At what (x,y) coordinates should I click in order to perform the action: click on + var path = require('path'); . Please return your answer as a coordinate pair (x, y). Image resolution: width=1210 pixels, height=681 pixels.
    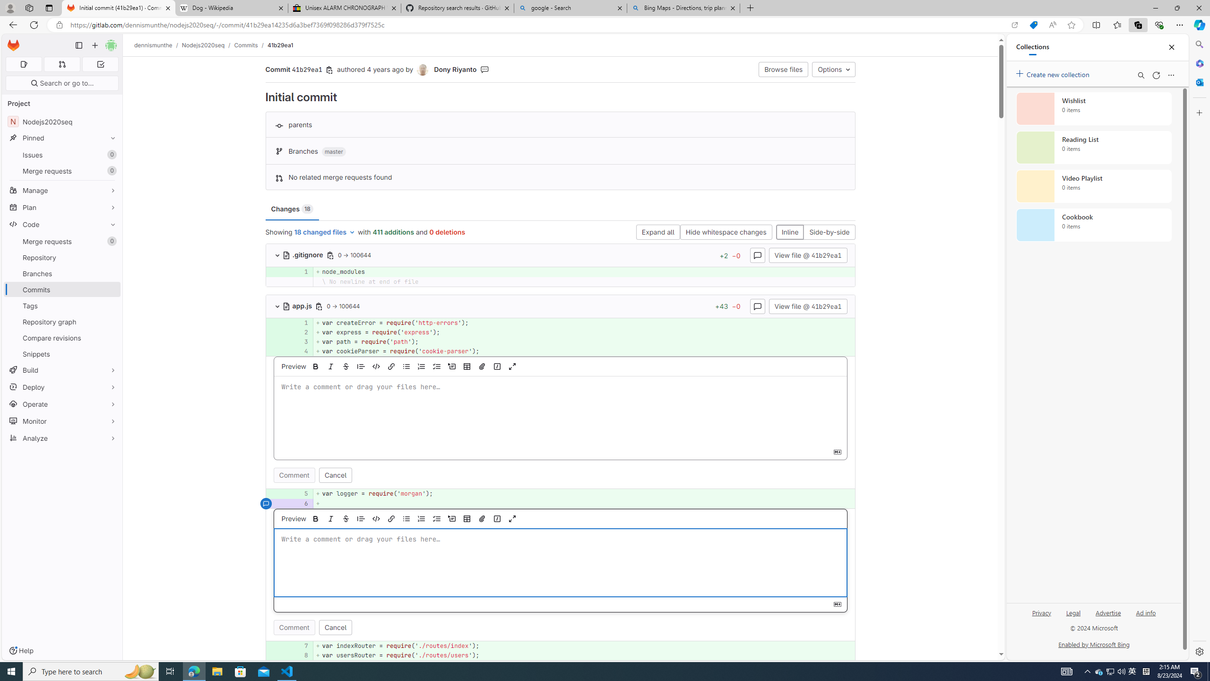
    Looking at the image, I should click on (584, 341).